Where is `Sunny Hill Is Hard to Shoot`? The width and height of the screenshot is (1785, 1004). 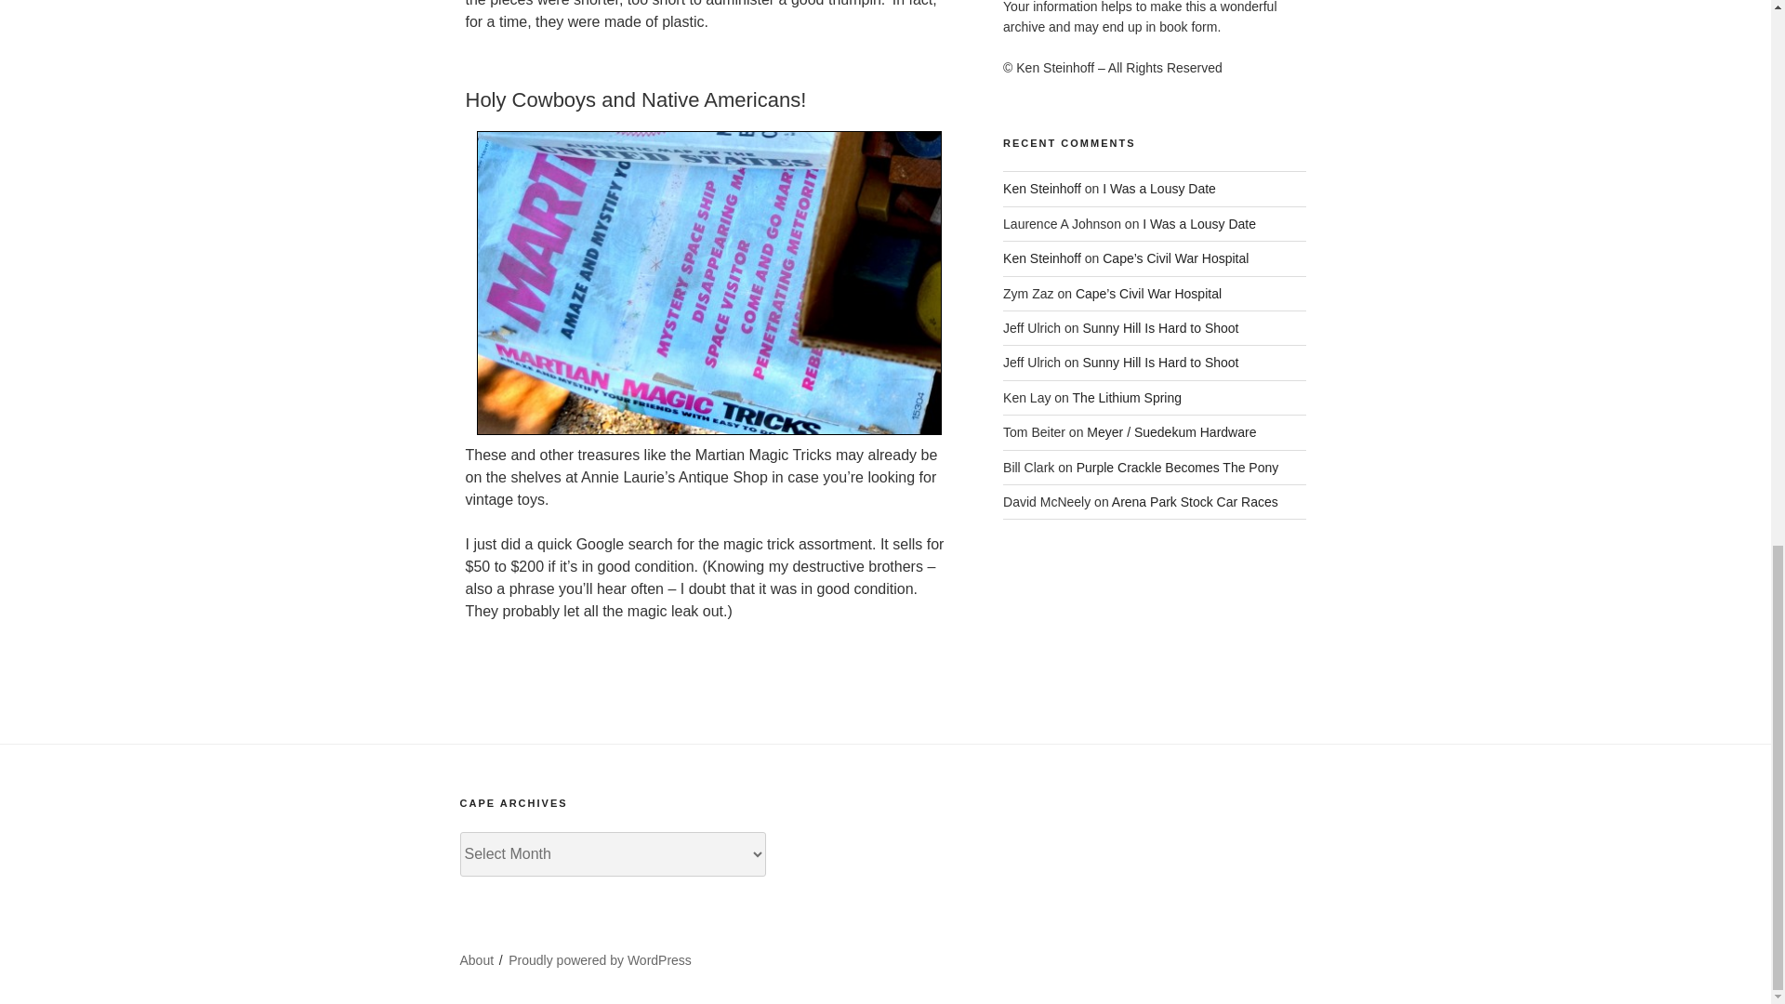 Sunny Hill Is Hard to Shoot is located at coordinates (1160, 363).